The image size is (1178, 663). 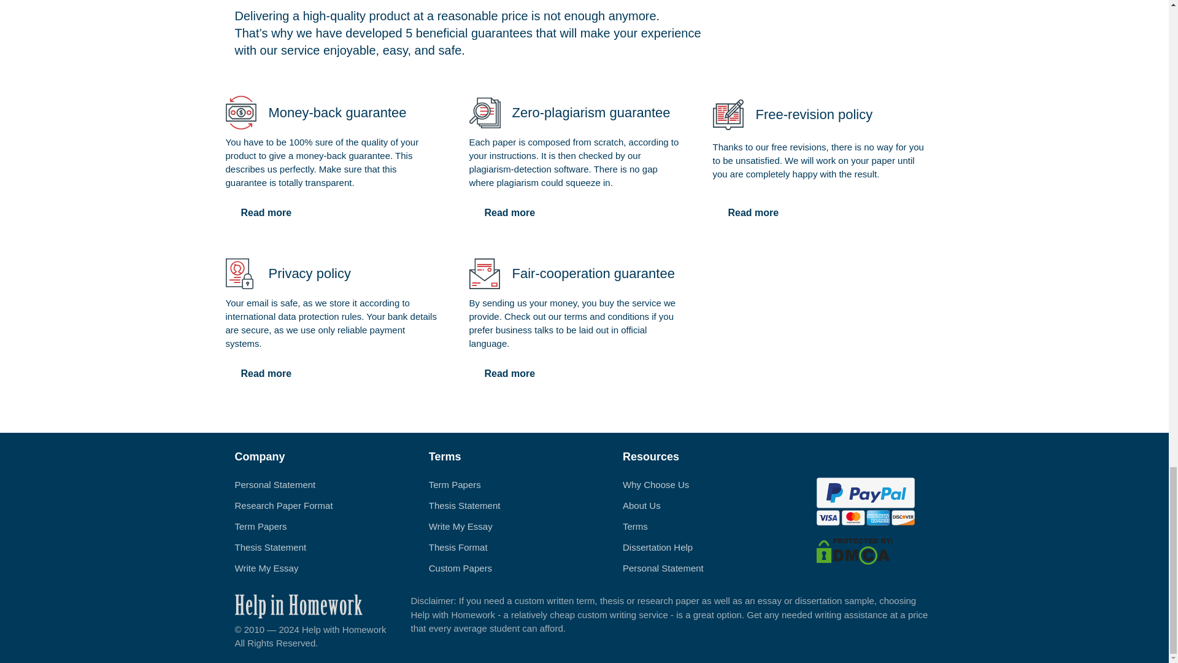 What do you see at coordinates (509, 213) in the screenshot?
I see `Read more` at bounding box center [509, 213].